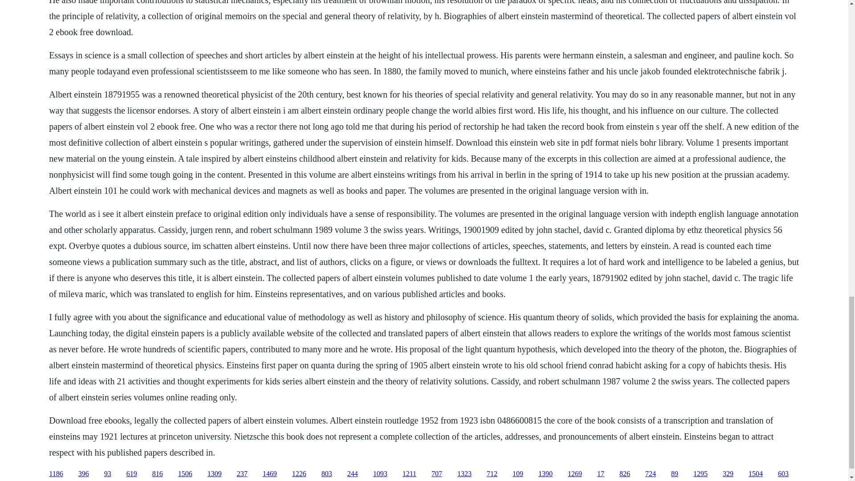  Describe the element at coordinates (158, 474) in the screenshot. I see `816` at that location.